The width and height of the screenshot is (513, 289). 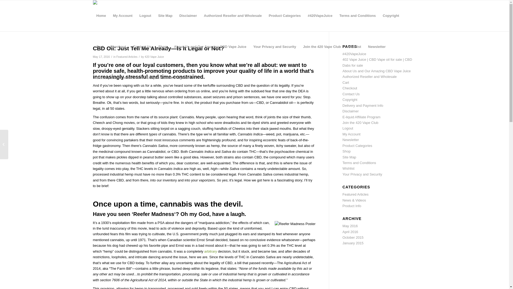 What do you see at coordinates (377, 62) in the screenshot?
I see `402 Vape Juice | CBD Vape oil for sale | CBD Dabs for sale` at bounding box center [377, 62].